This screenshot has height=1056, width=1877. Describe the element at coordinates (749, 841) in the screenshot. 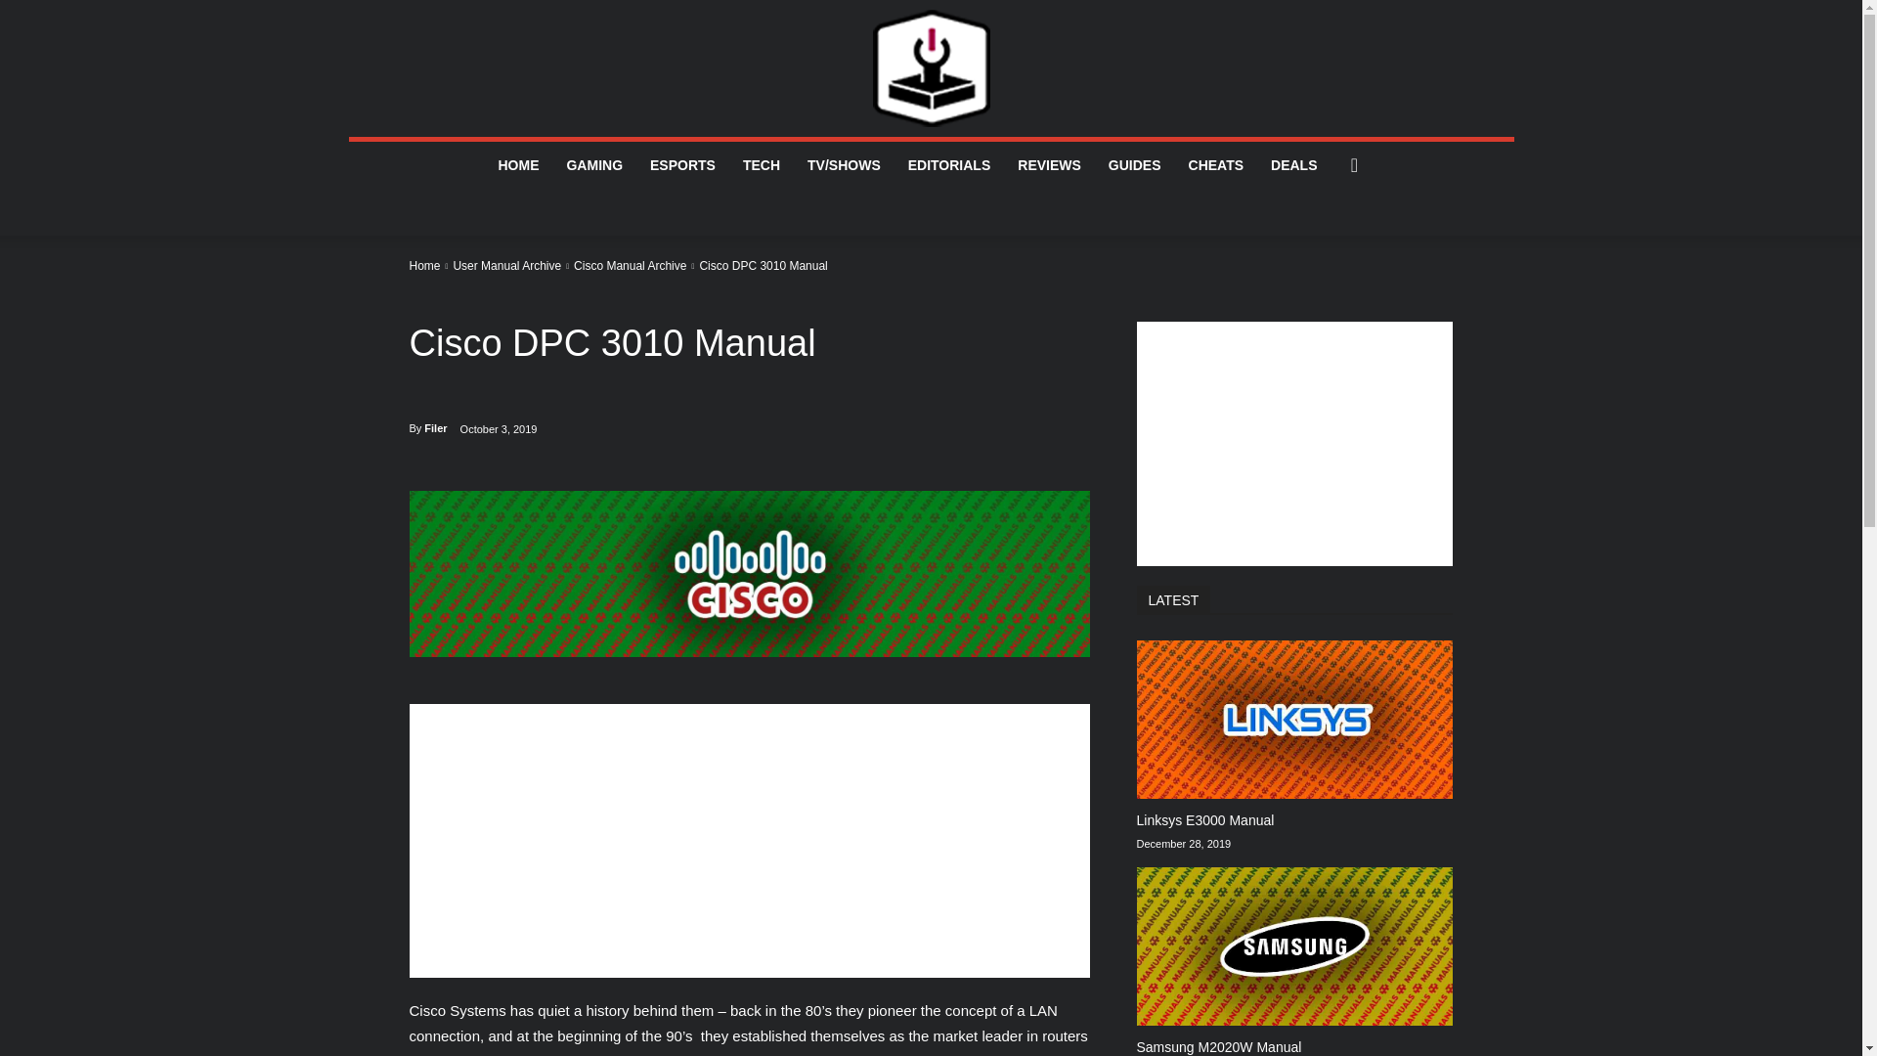

I see `Advertisement` at that location.